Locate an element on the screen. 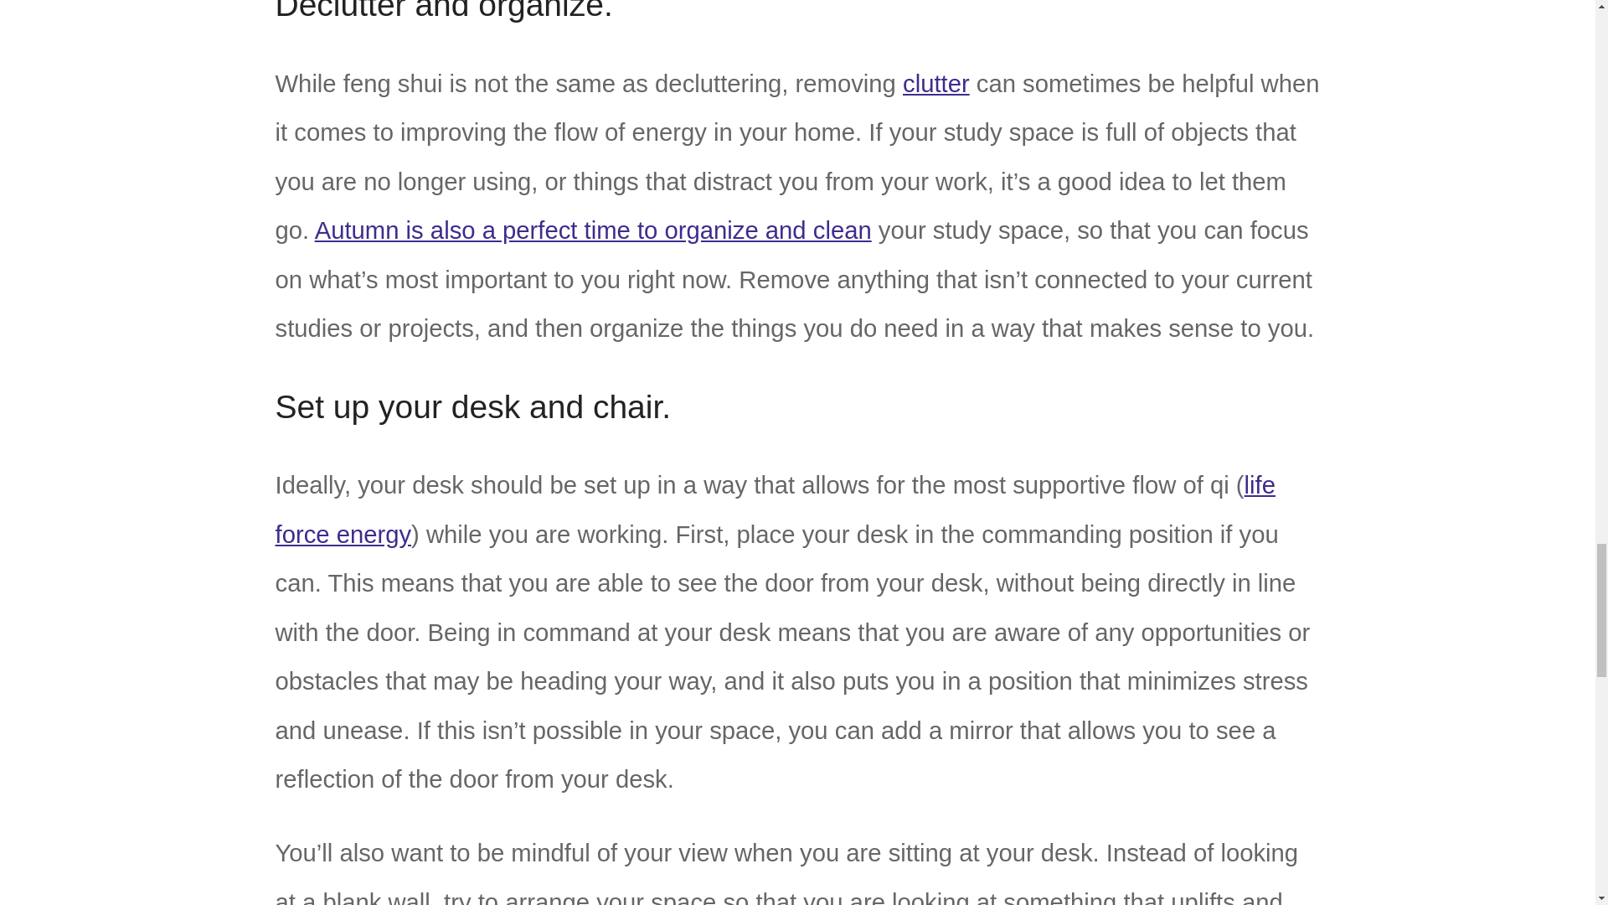 This screenshot has width=1608, height=905. clutter is located at coordinates (935, 84).